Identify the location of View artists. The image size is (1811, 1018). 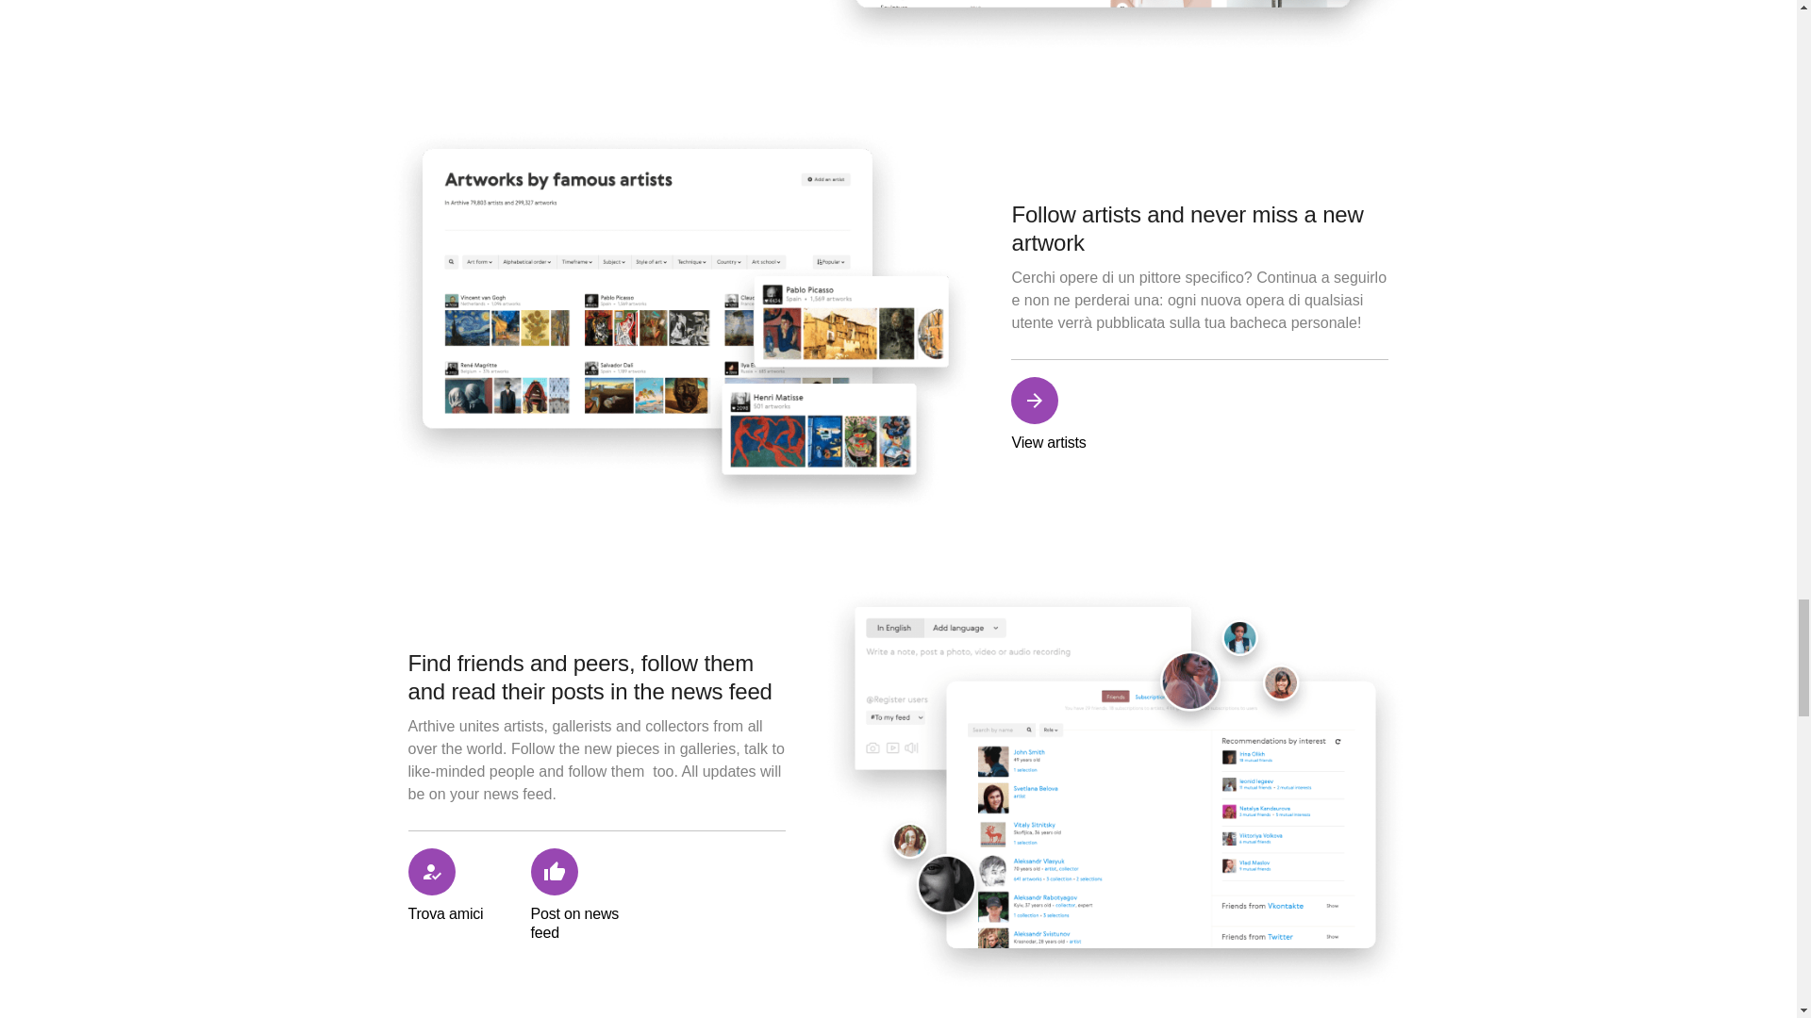
(1068, 414).